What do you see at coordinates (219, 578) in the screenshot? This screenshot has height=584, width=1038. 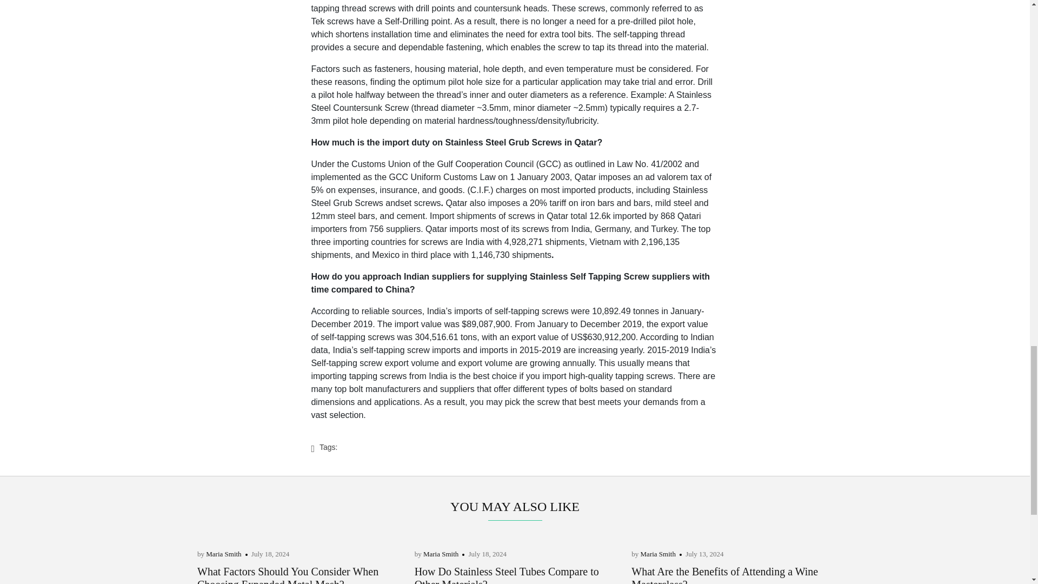 I see `READ MORE` at bounding box center [219, 578].